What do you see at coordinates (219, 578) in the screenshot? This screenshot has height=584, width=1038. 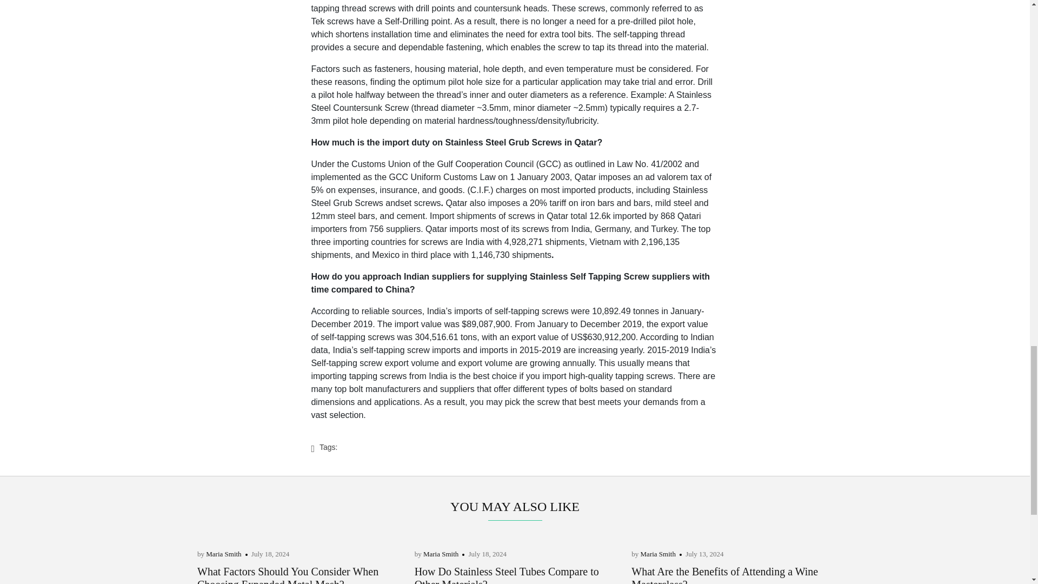 I see `READ MORE` at bounding box center [219, 578].